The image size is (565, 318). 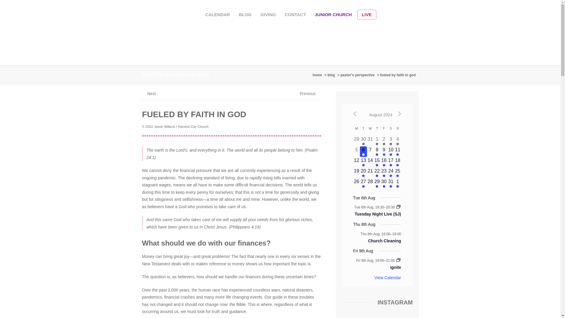 What do you see at coordinates (318, 75) in the screenshot?
I see `Go to Fueled By Faith in God.` at bounding box center [318, 75].